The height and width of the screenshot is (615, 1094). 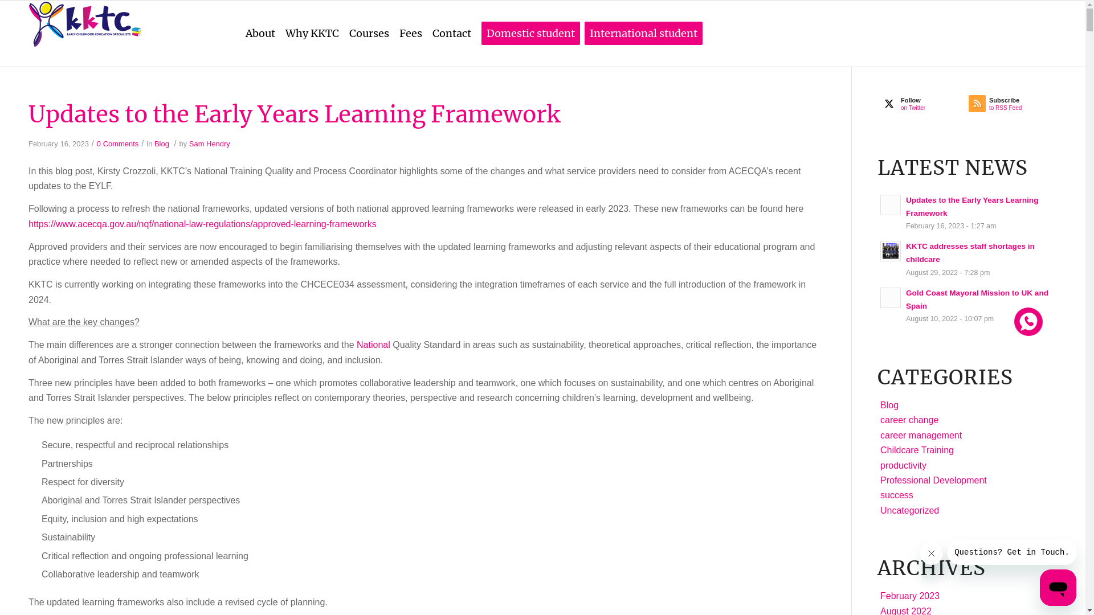 What do you see at coordinates (924, 106) in the screenshot?
I see `Follow
on Twitter` at bounding box center [924, 106].